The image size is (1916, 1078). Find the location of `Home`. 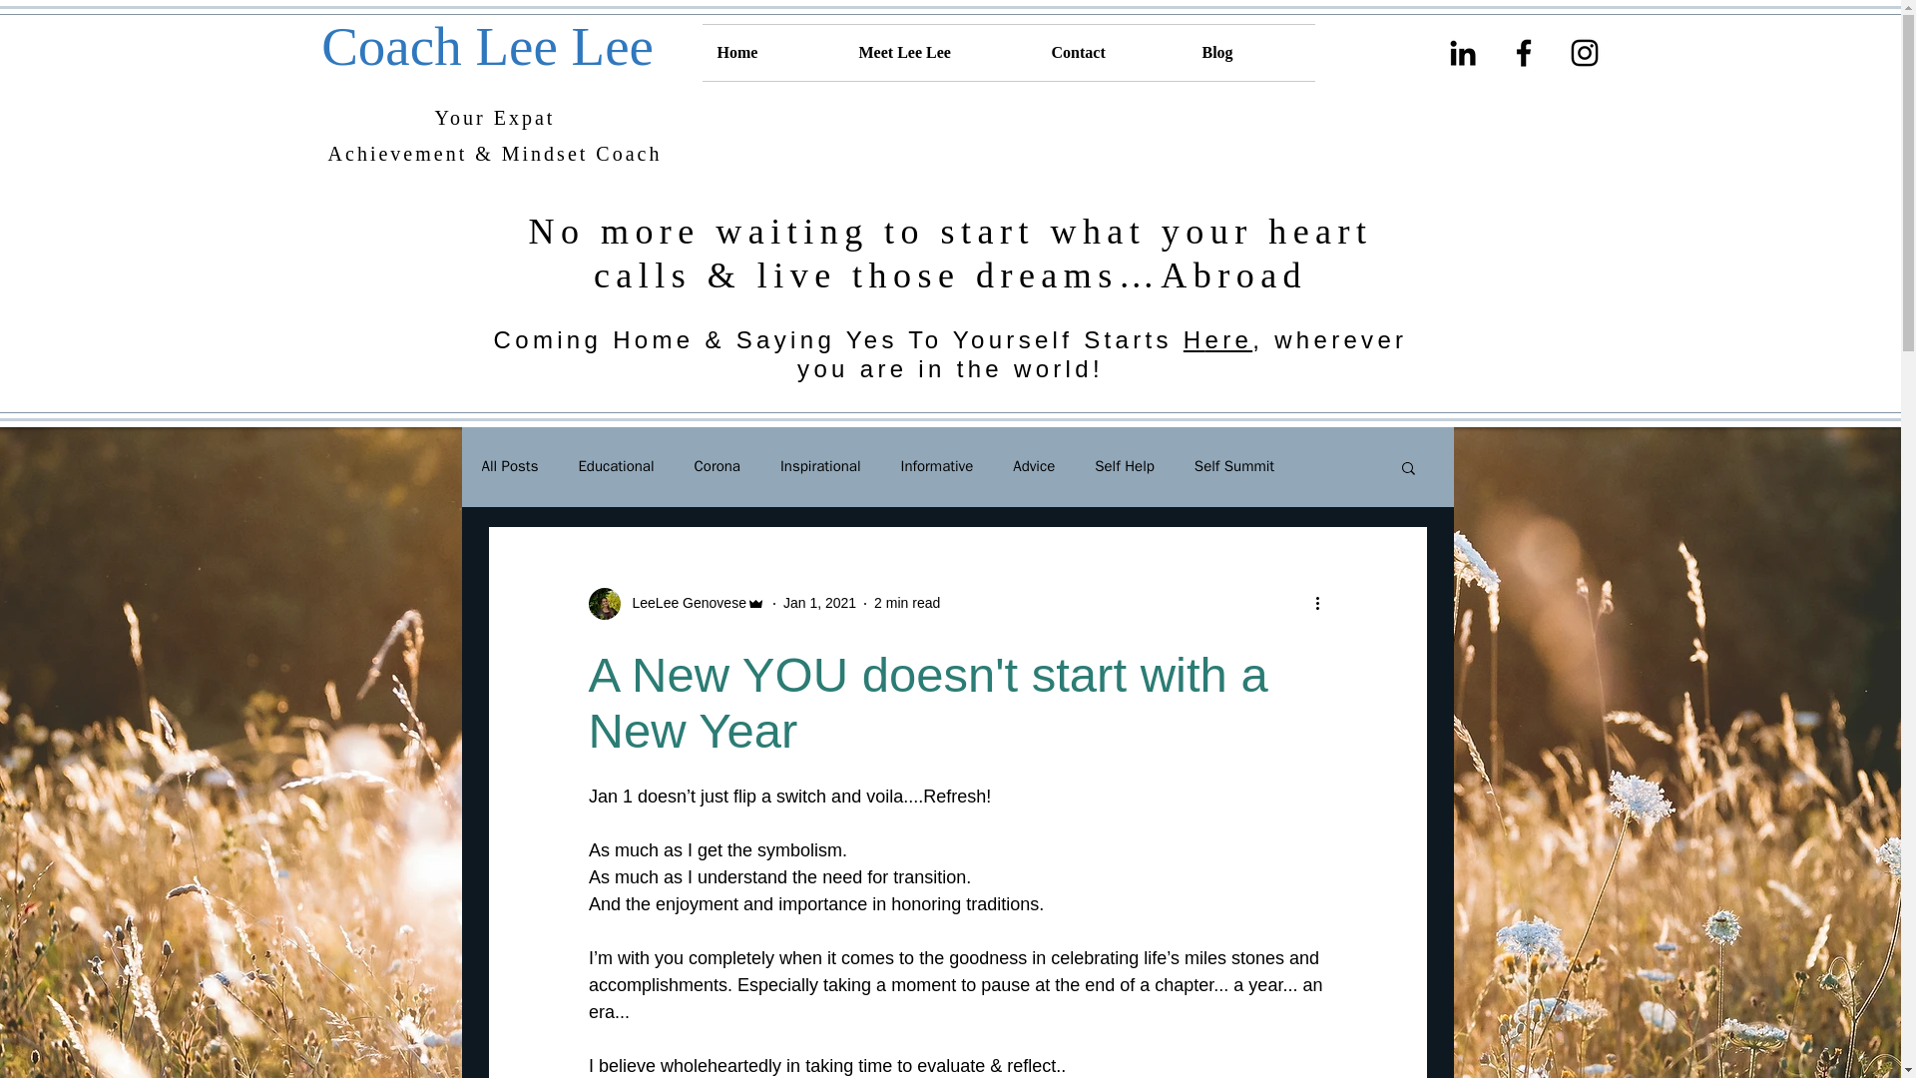

Home is located at coordinates (773, 52).